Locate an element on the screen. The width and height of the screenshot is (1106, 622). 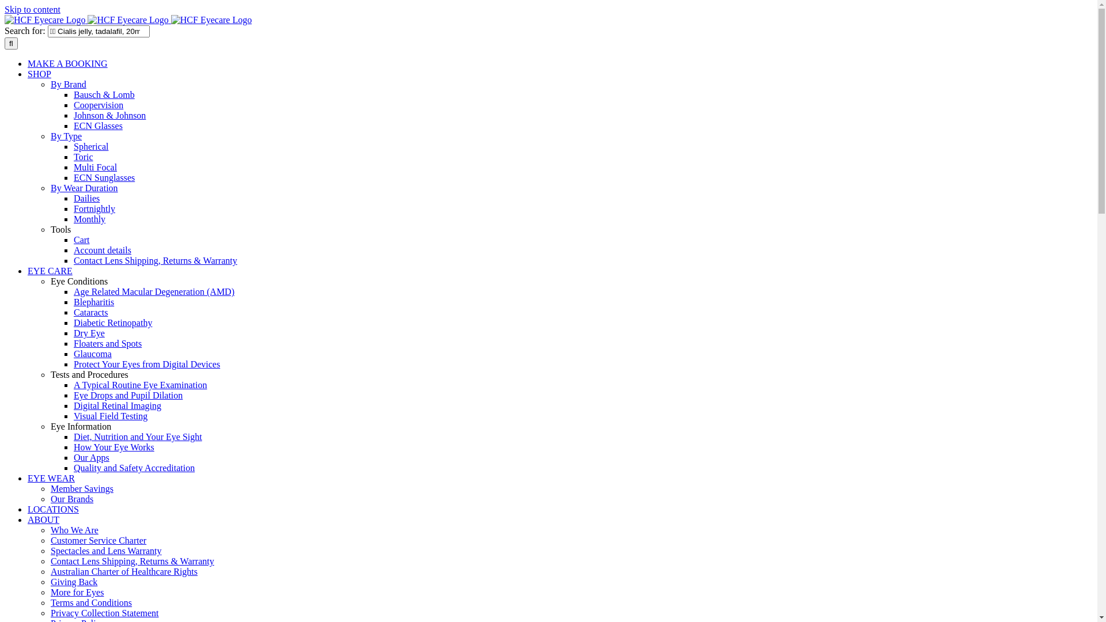
Skip to content is located at coordinates (32, 9).